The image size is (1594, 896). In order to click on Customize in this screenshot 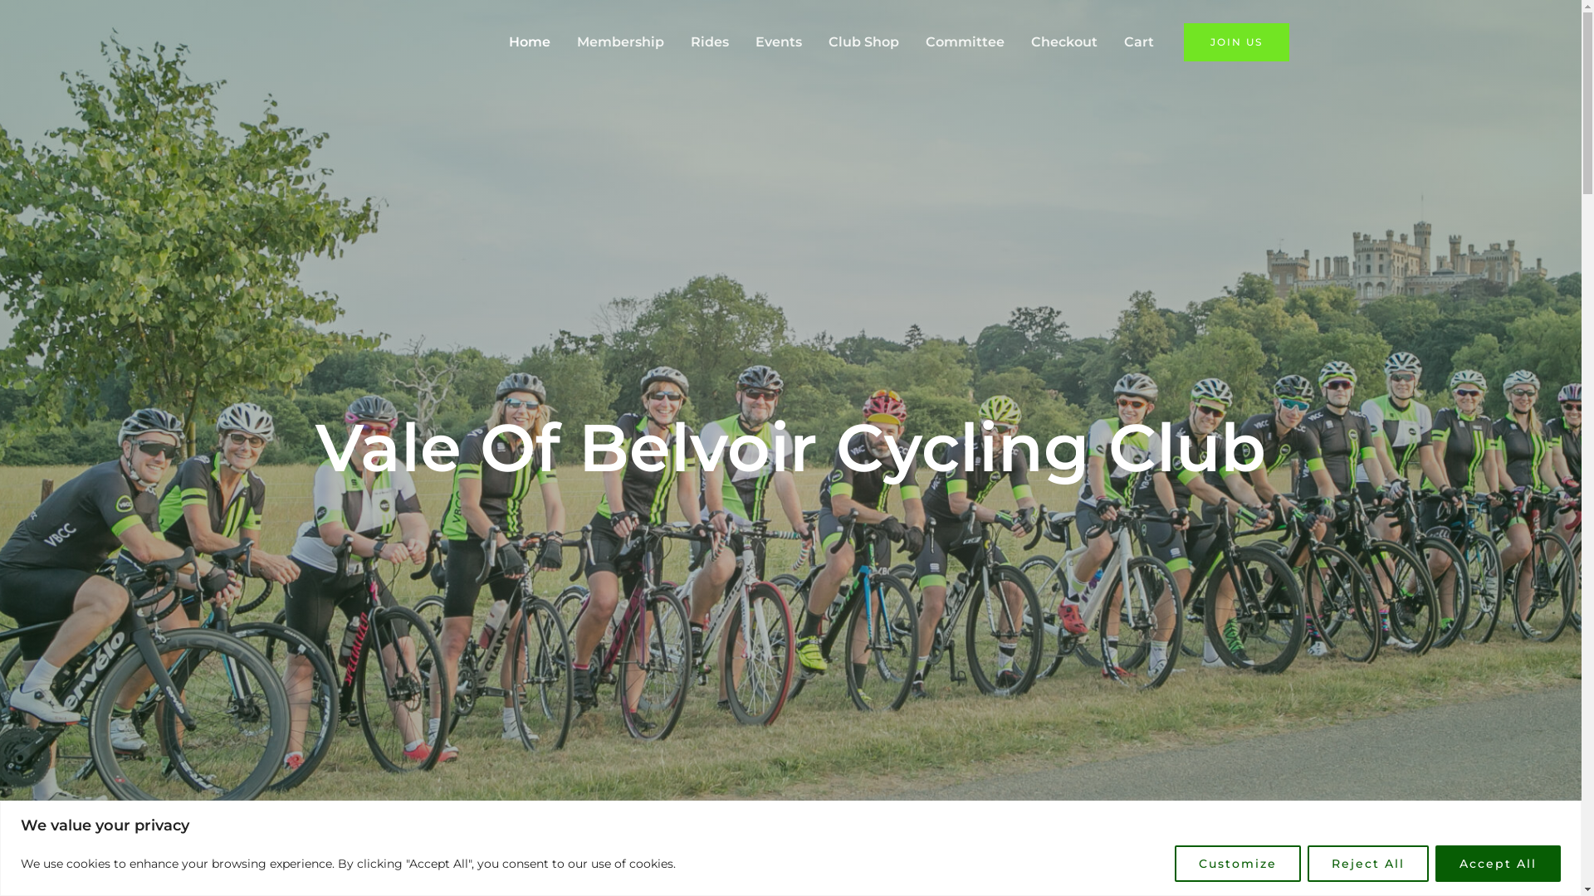, I will do `click(1238, 863)`.